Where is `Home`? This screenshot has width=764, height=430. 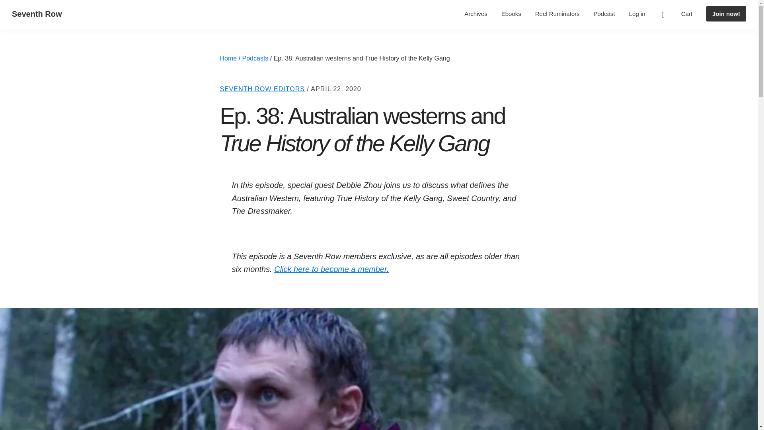 Home is located at coordinates (228, 58).